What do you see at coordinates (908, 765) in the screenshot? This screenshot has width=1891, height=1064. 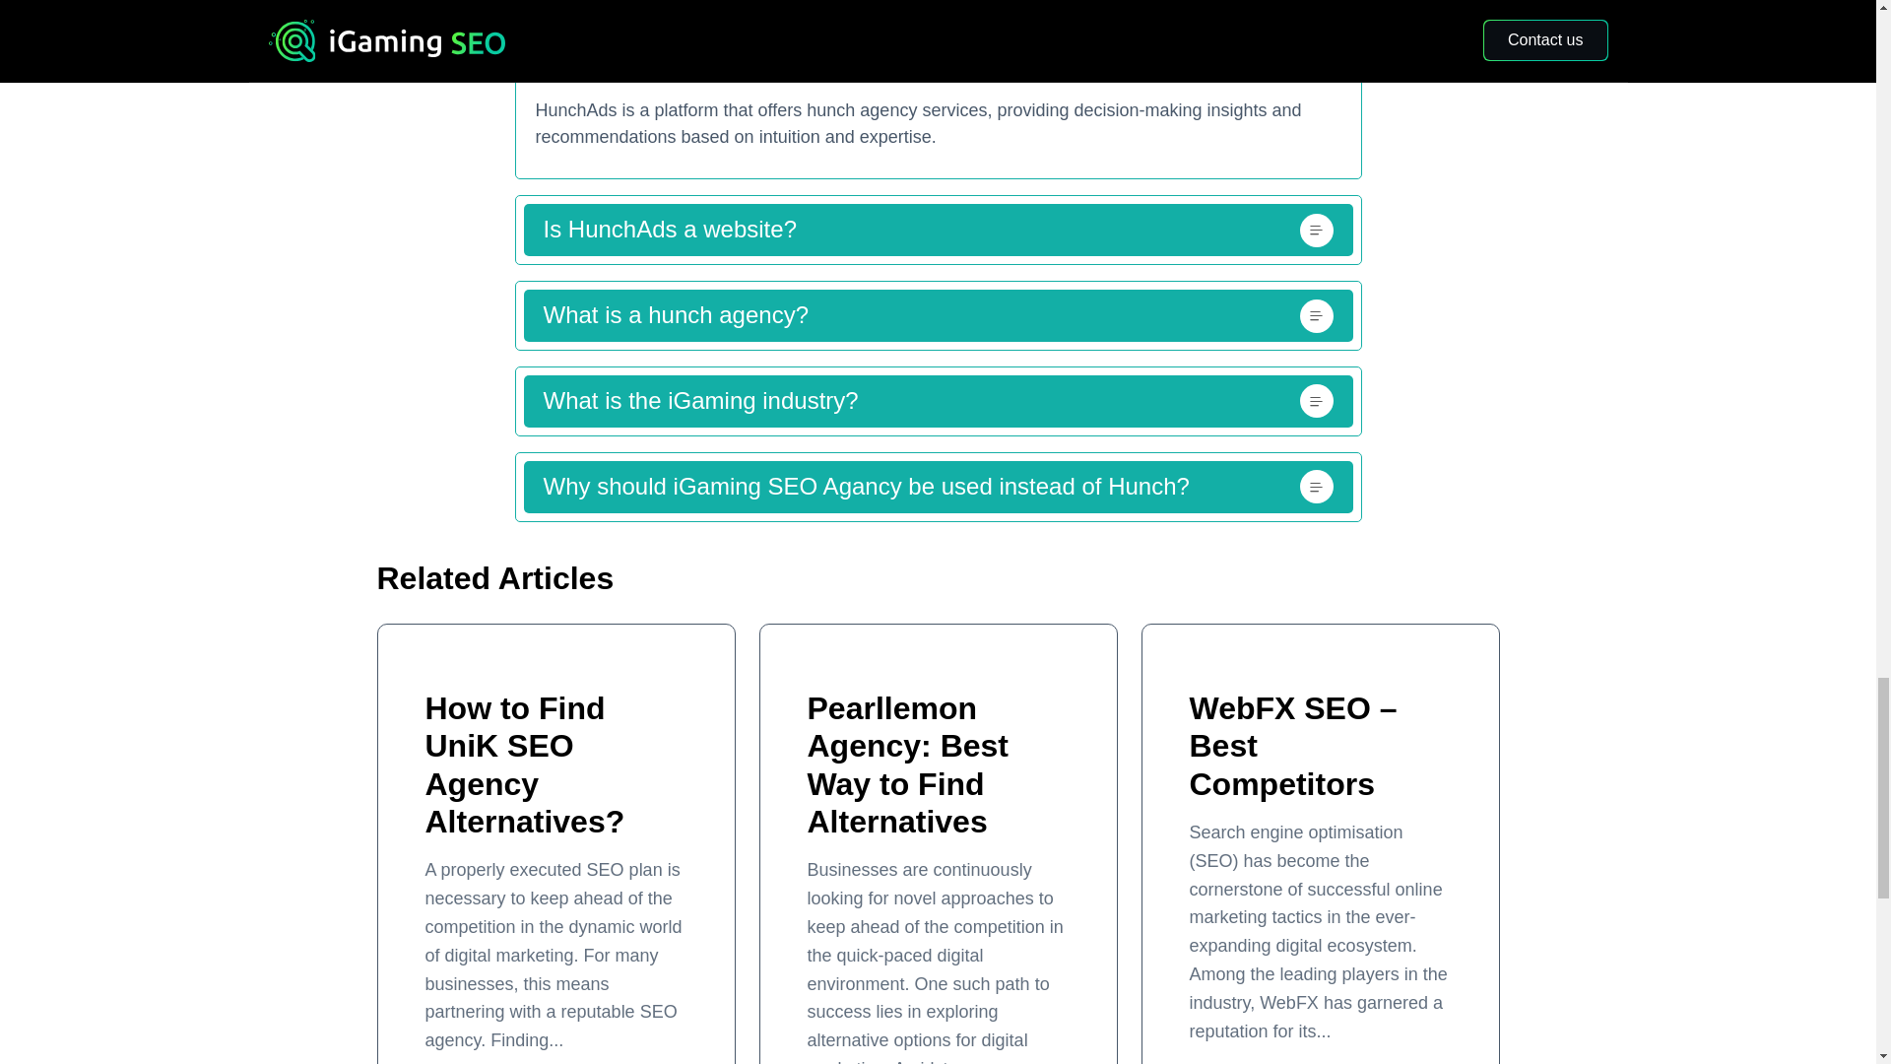 I see `Pearllemon Agency: Best Way to Find Alternatives` at bounding box center [908, 765].